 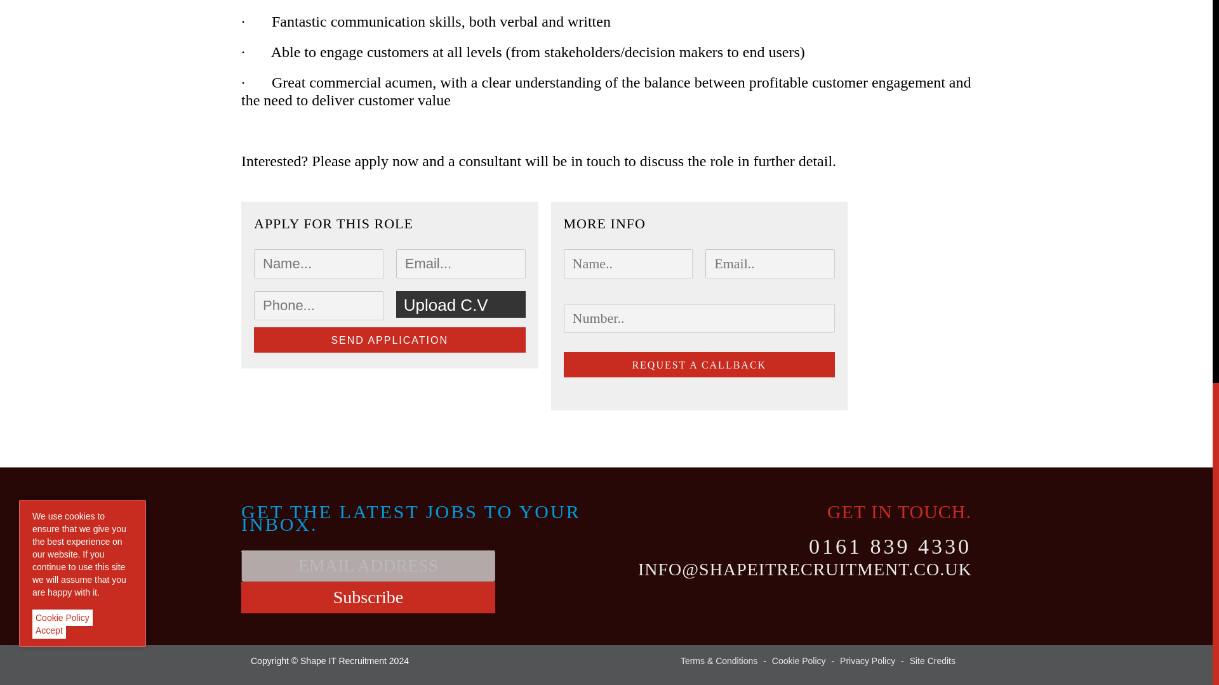 I want to click on Request a callback, so click(x=699, y=365).